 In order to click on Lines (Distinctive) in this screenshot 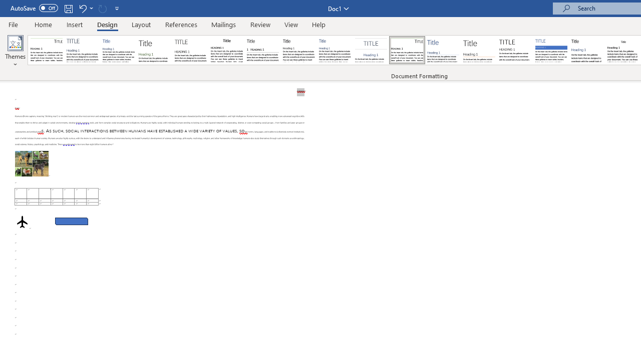, I will do `click(407, 50)`.